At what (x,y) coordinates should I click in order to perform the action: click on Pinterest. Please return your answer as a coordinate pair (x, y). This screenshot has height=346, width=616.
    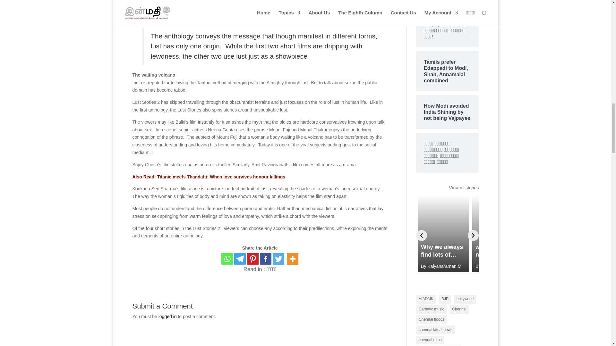
    Looking at the image, I should click on (253, 259).